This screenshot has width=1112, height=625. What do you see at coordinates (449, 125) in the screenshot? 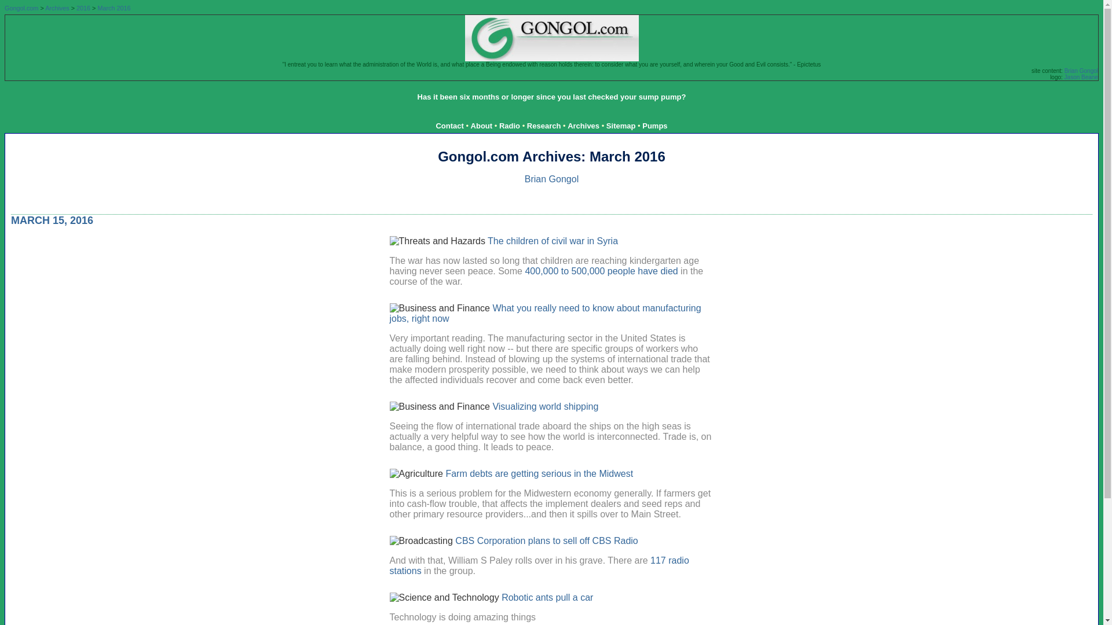
I see `Contact` at bounding box center [449, 125].